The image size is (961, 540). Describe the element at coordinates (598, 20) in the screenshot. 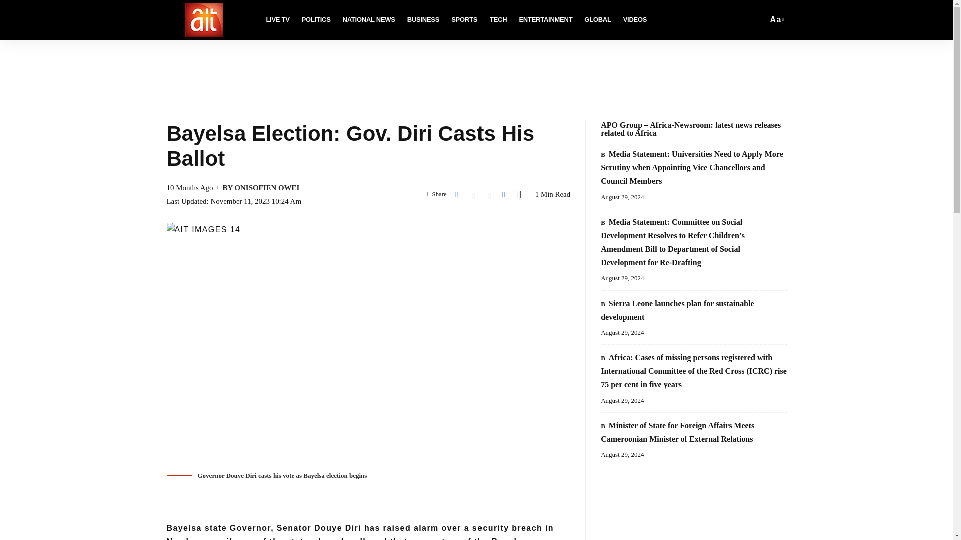

I see `BUSINESS` at that location.